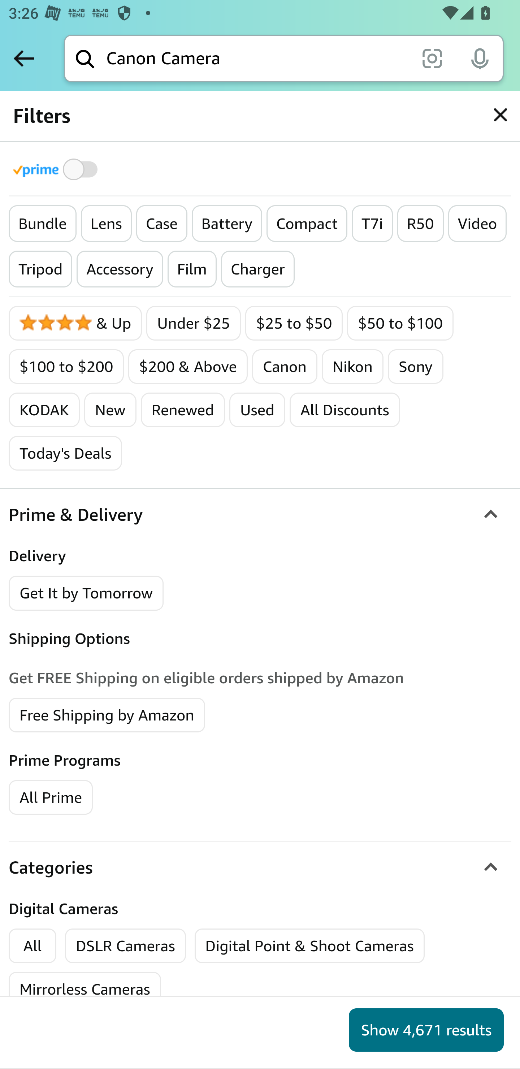 Image resolution: width=520 pixels, height=1069 pixels. I want to click on Tripod, so click(40, 269).